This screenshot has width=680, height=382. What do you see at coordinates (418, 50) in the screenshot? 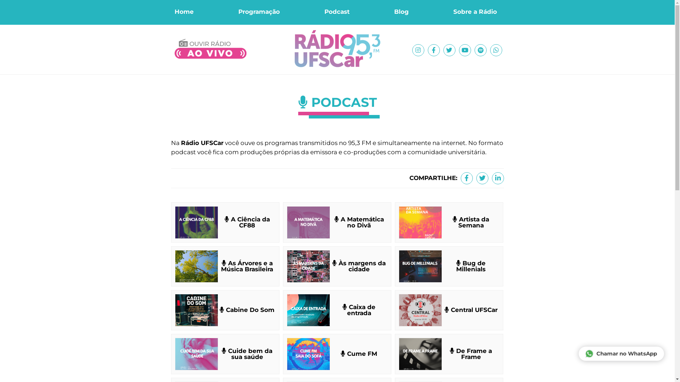
I see `Instagram` at bounding box center [418, 50].